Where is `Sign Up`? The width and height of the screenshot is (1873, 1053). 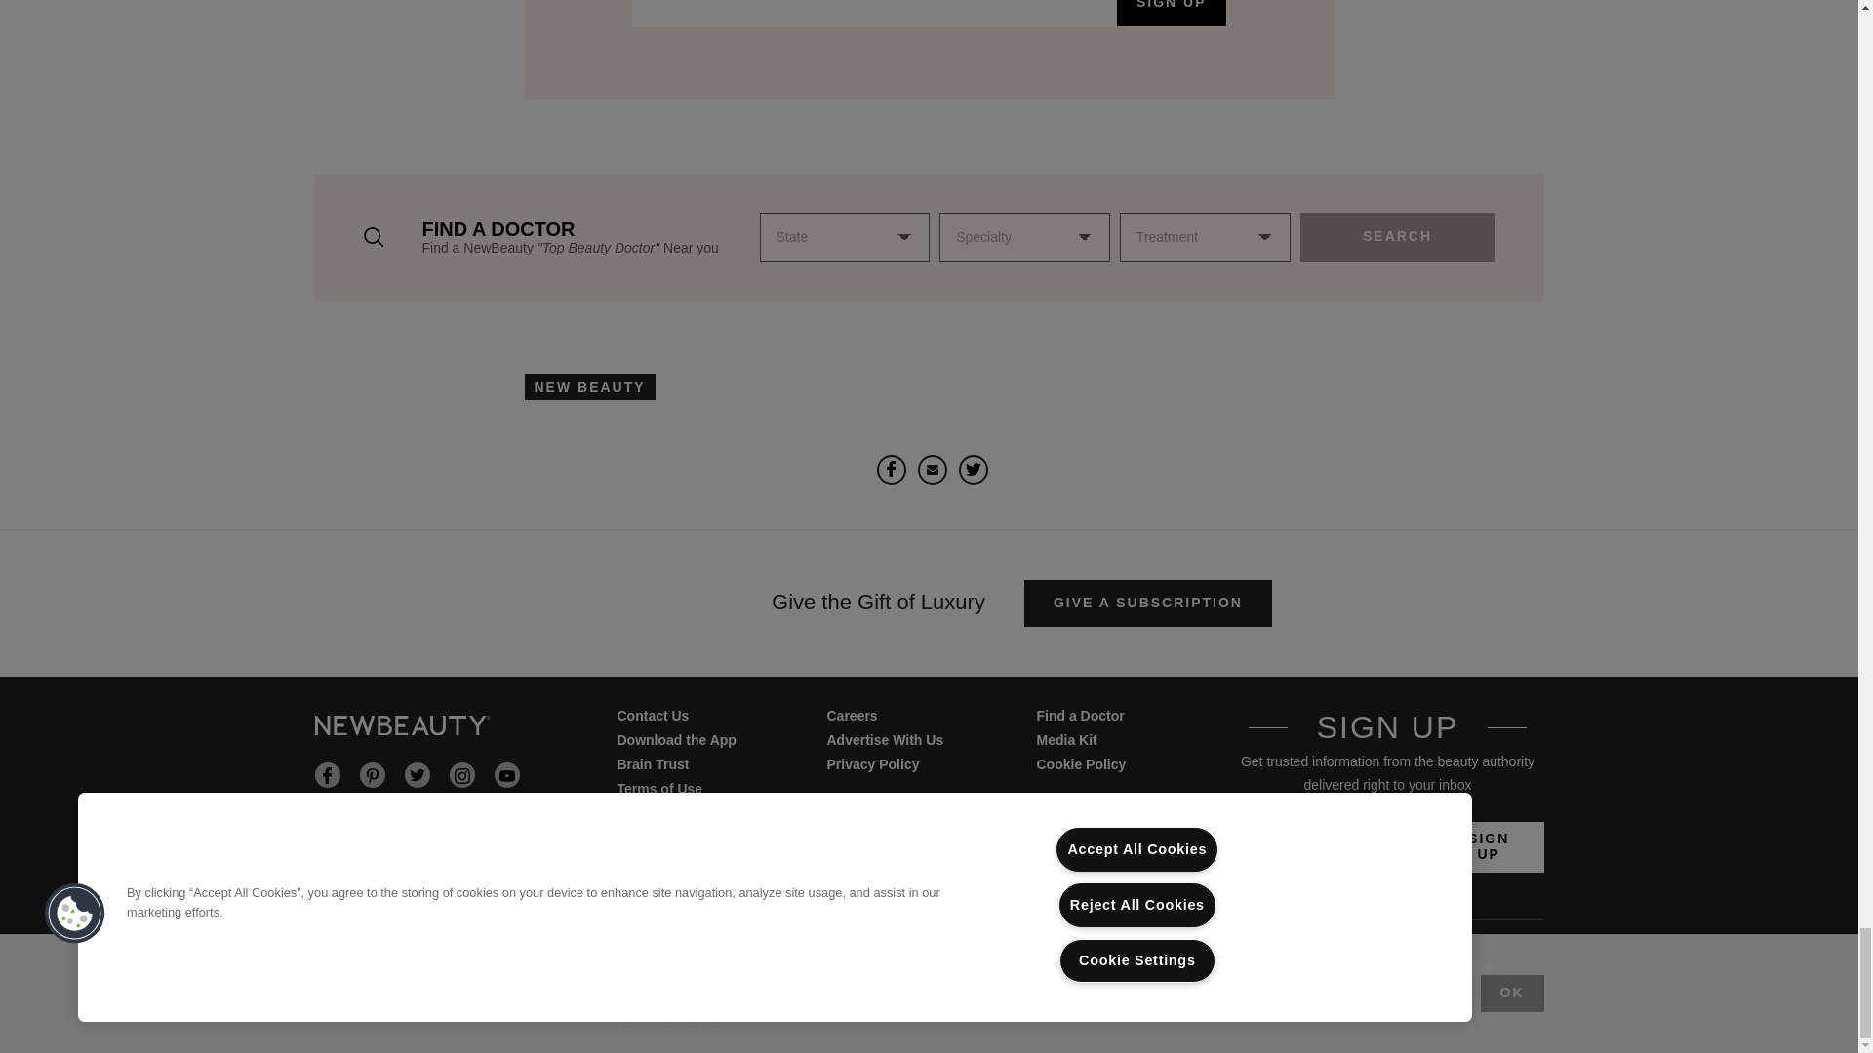 Sign Up is located at coordinates (1171, 14).